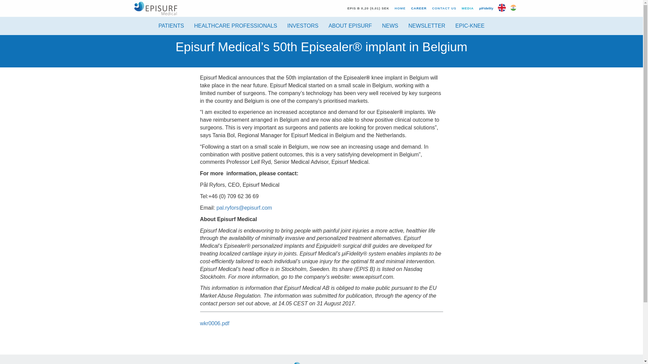  What do you see at coordinates (418, 8) in the screenshot?
I see `CAREER` at bounding box center [418, 8].